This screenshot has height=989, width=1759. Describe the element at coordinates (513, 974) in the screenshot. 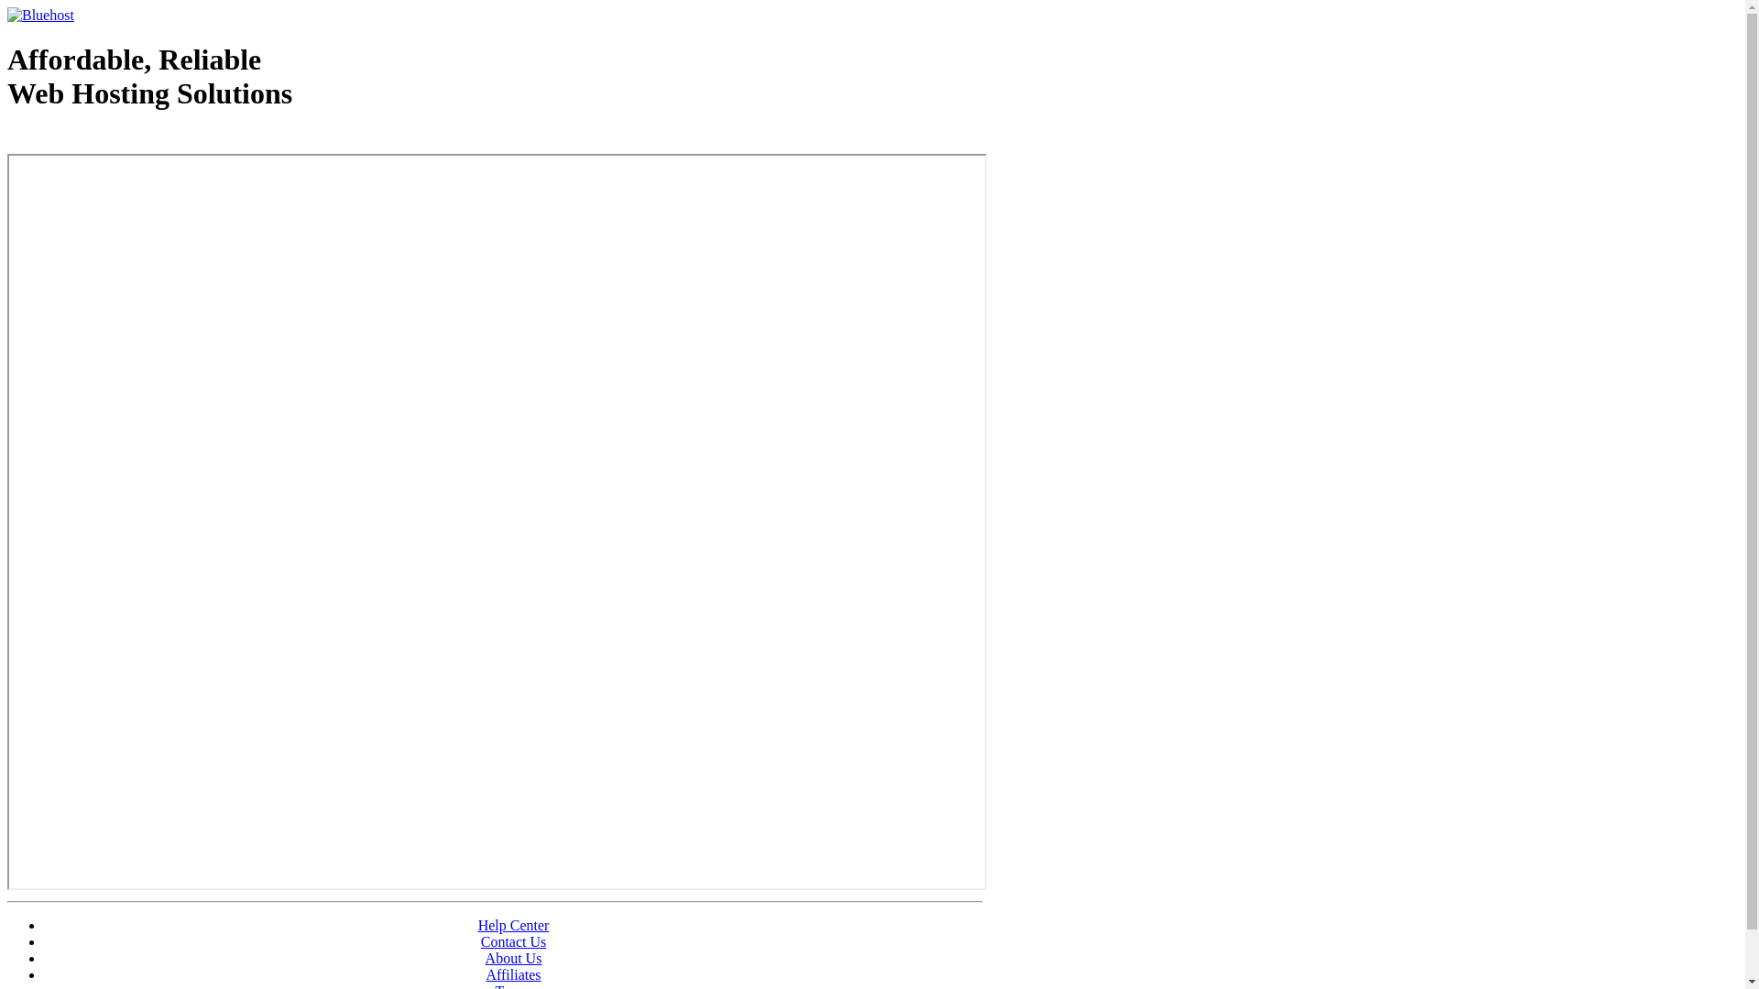

I see `Affiliates` at that location.